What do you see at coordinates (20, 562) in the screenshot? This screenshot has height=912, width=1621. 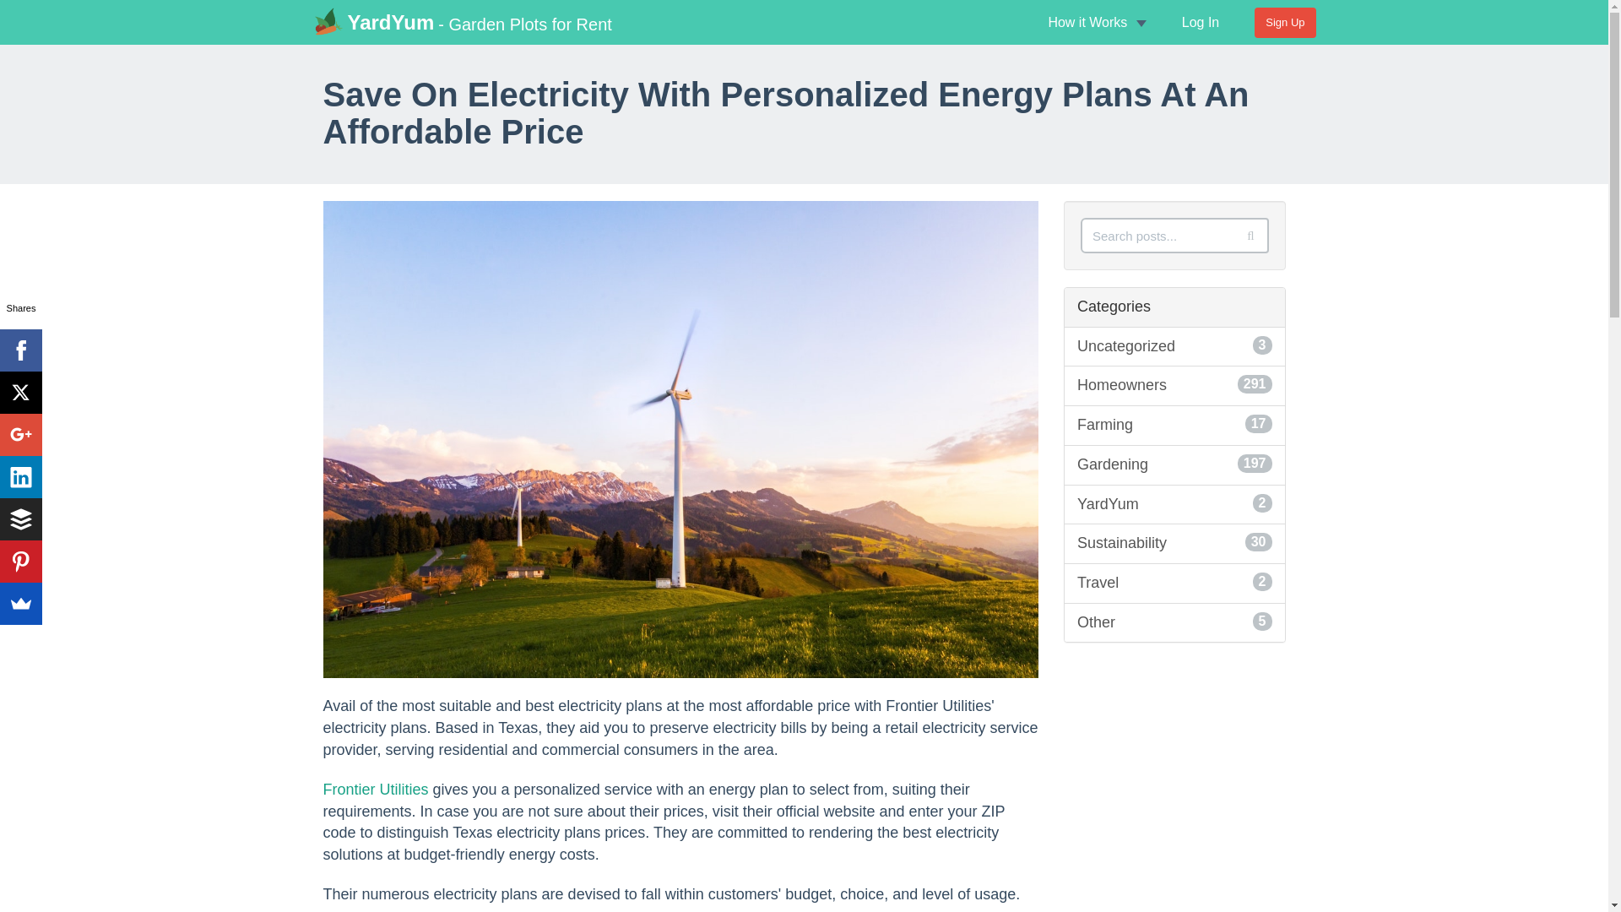 I see `Pinterest` at bounding box center [20, 562].